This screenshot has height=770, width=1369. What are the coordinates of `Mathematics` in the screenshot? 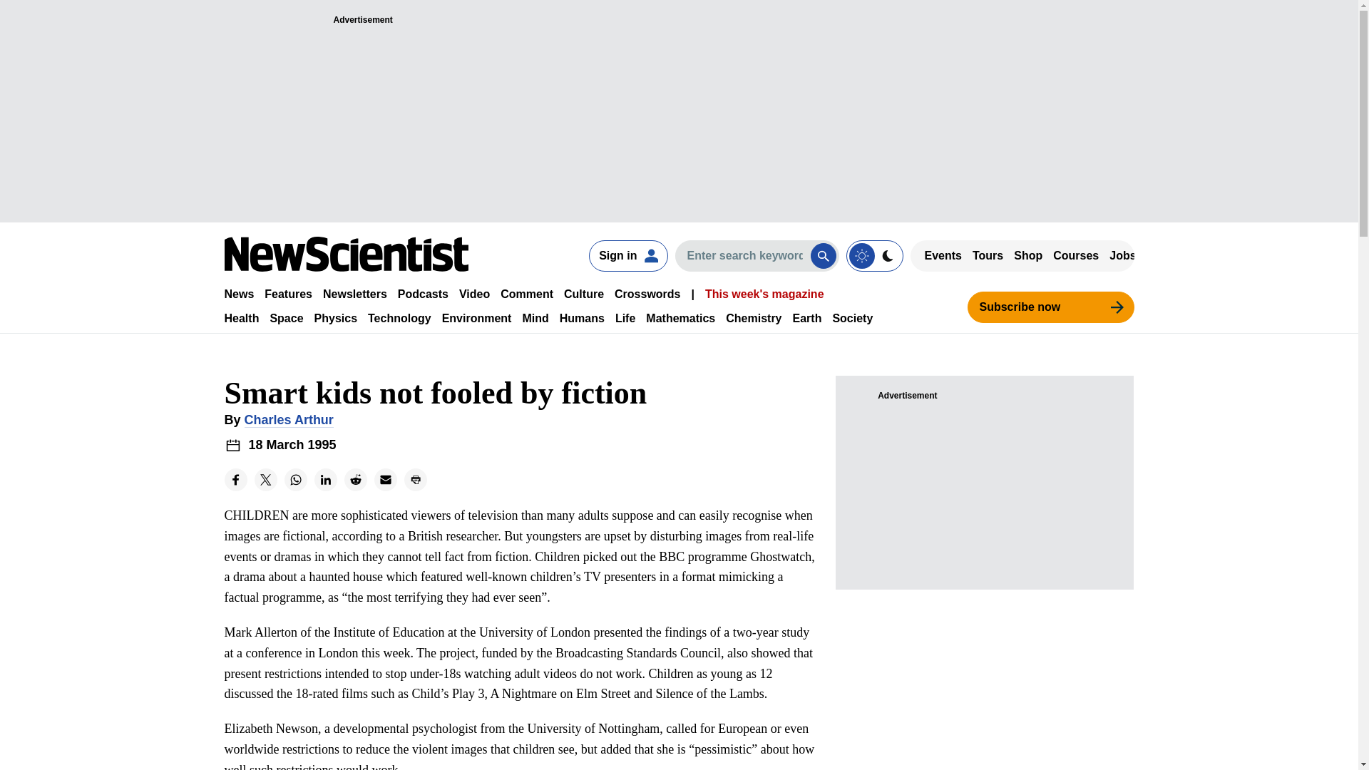 It's located at (680, 318).